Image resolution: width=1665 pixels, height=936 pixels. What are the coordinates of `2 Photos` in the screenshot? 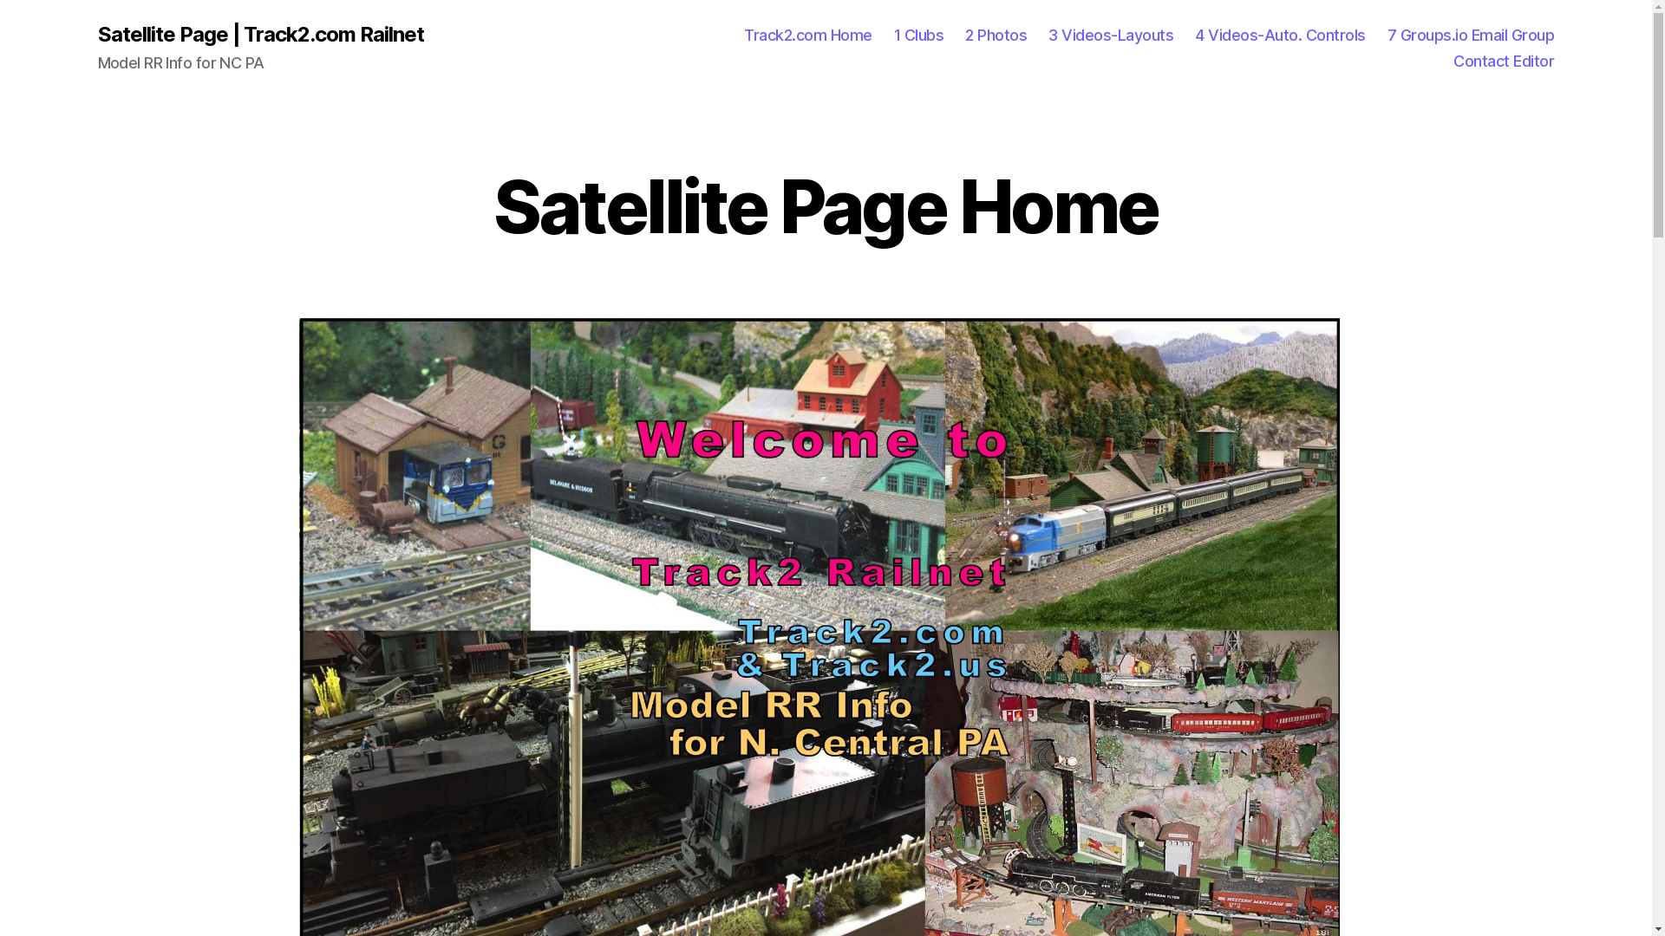 It's located at (996, 36).